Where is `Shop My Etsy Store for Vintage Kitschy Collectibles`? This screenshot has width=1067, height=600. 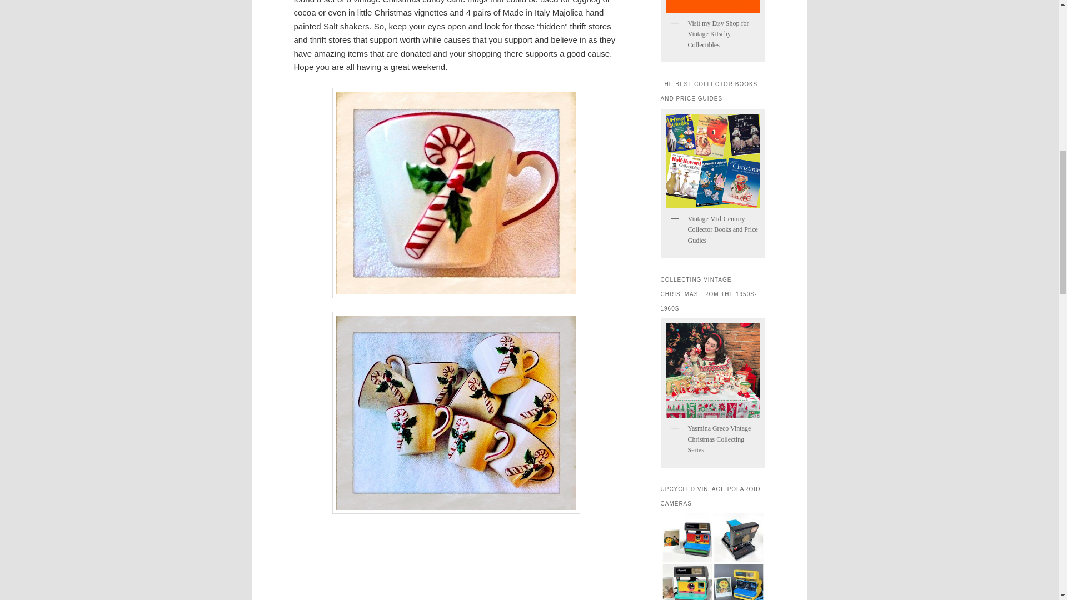
Shop My Etsy Store for Vintage Kitschy Collectibles is located at coordinates (712, 6).